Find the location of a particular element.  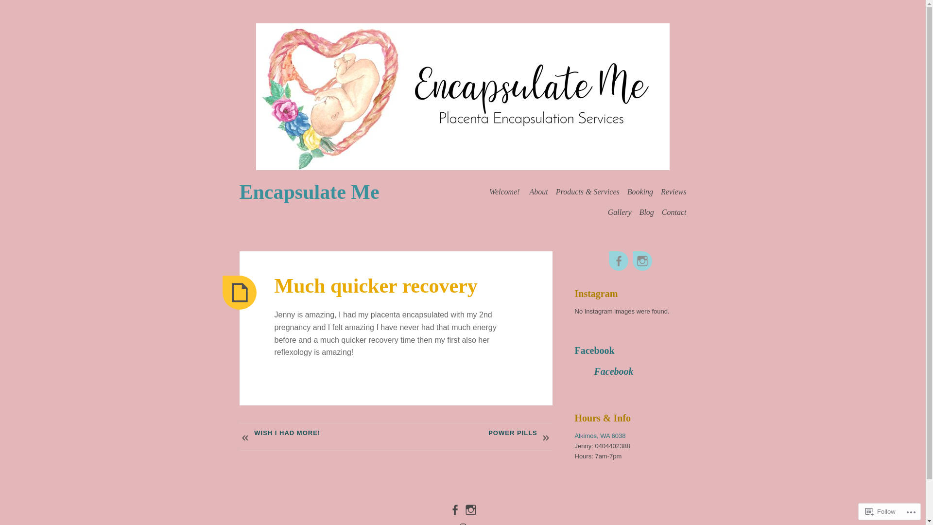

POWER PILLS is located at coordinates (466, 433).